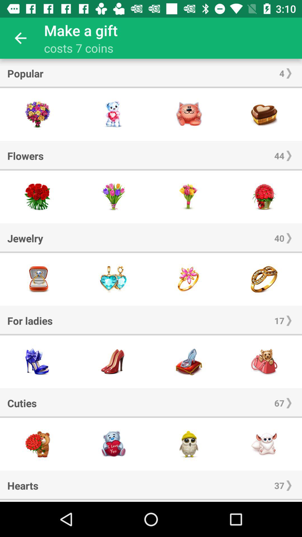 This screenshot has height=537, width=302. Describe the element at coordinates (113, 501) in the screenshot. I see `move the screen` at that location.